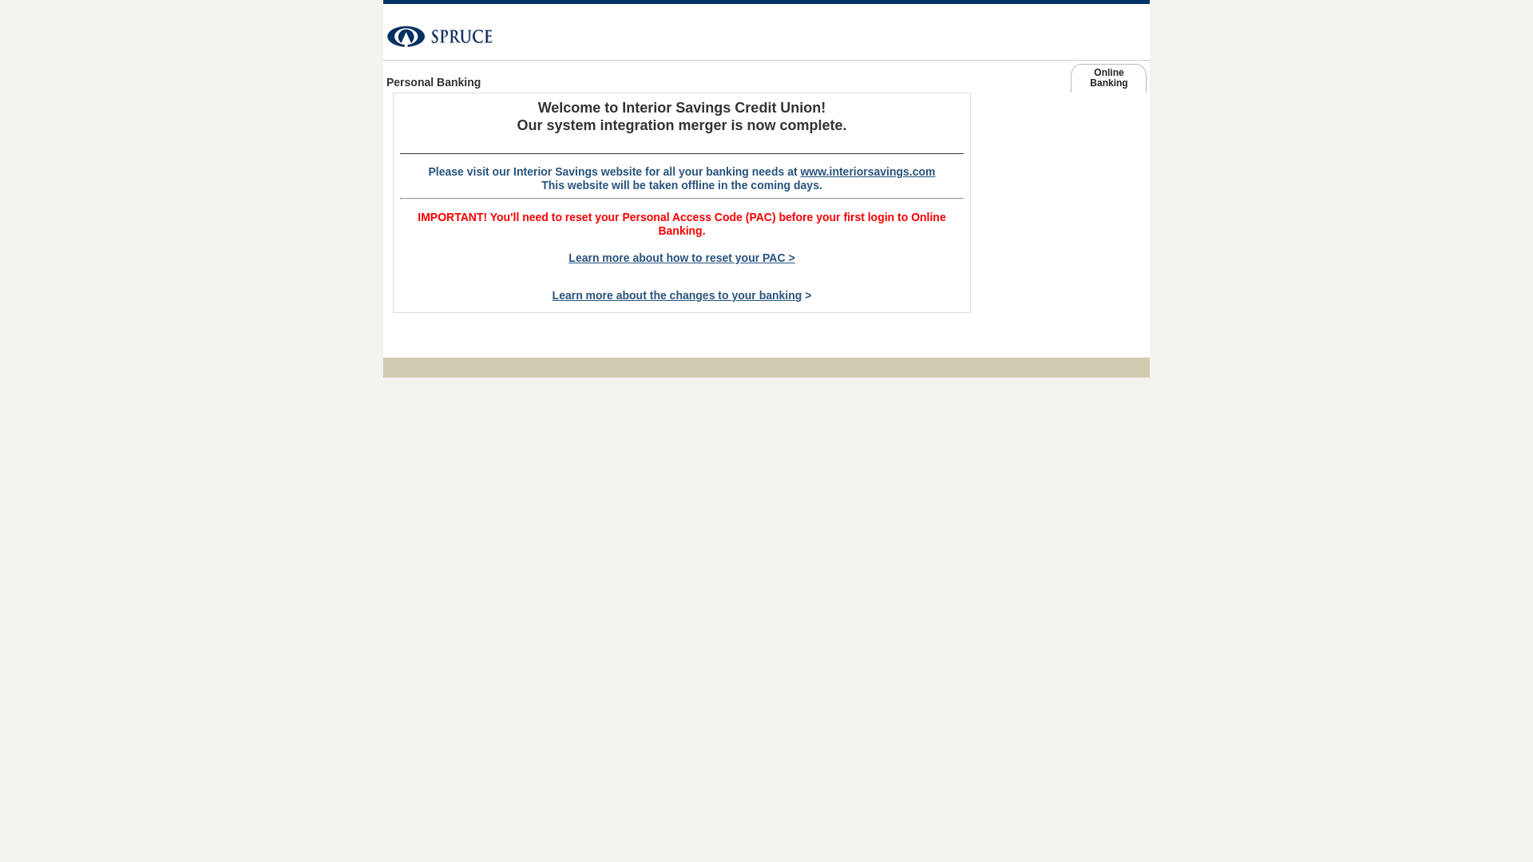  Describe the element at coordinates (503, 30) in the screenshot. I see `Home` at that location.